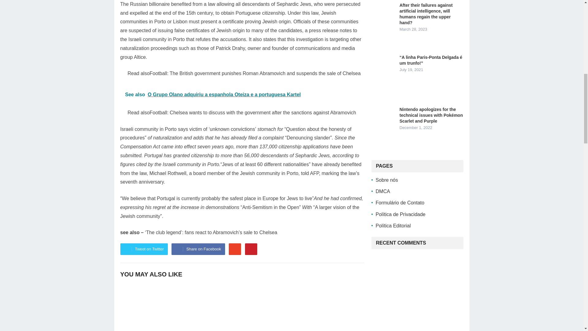 The image size is (588, 331). Describe the element at coordinates (198, 249) in the screenshot. I see `Share on Facebook` at that location.